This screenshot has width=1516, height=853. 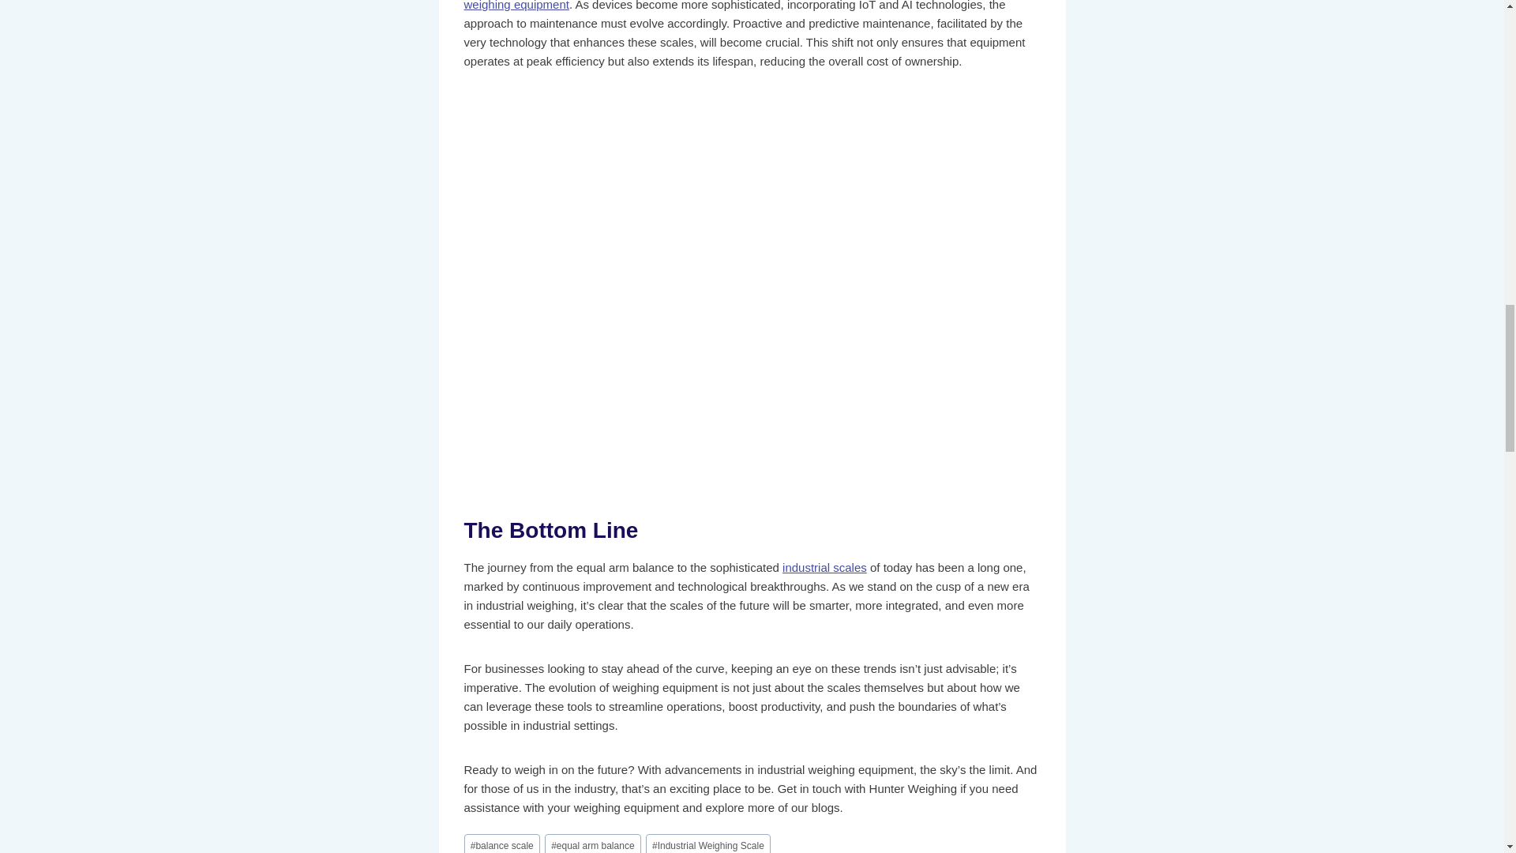 What do you see at coordinates (707, 844) in the screenshot?
I see `Industrial Weighing Scale` at bounding box center [707, 844].